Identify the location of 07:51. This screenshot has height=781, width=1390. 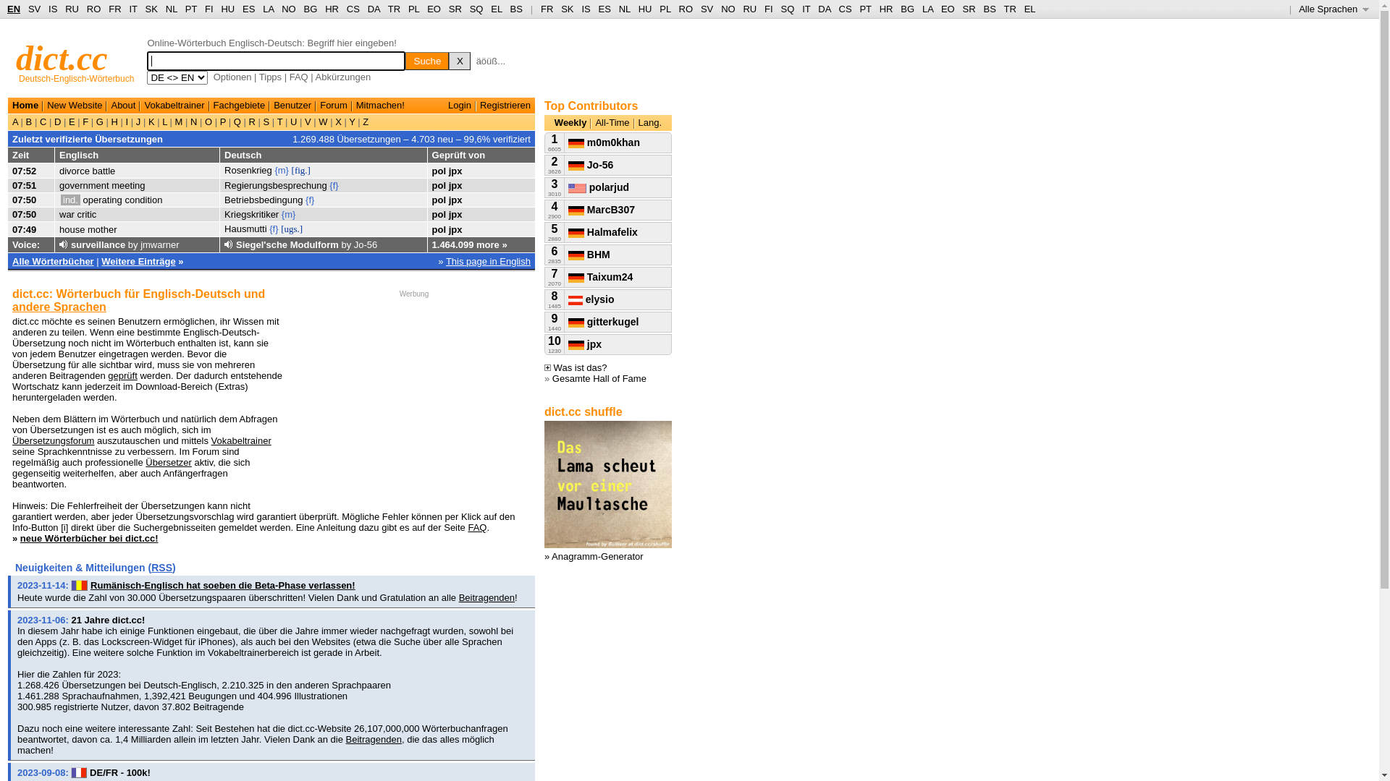
(25, 185).